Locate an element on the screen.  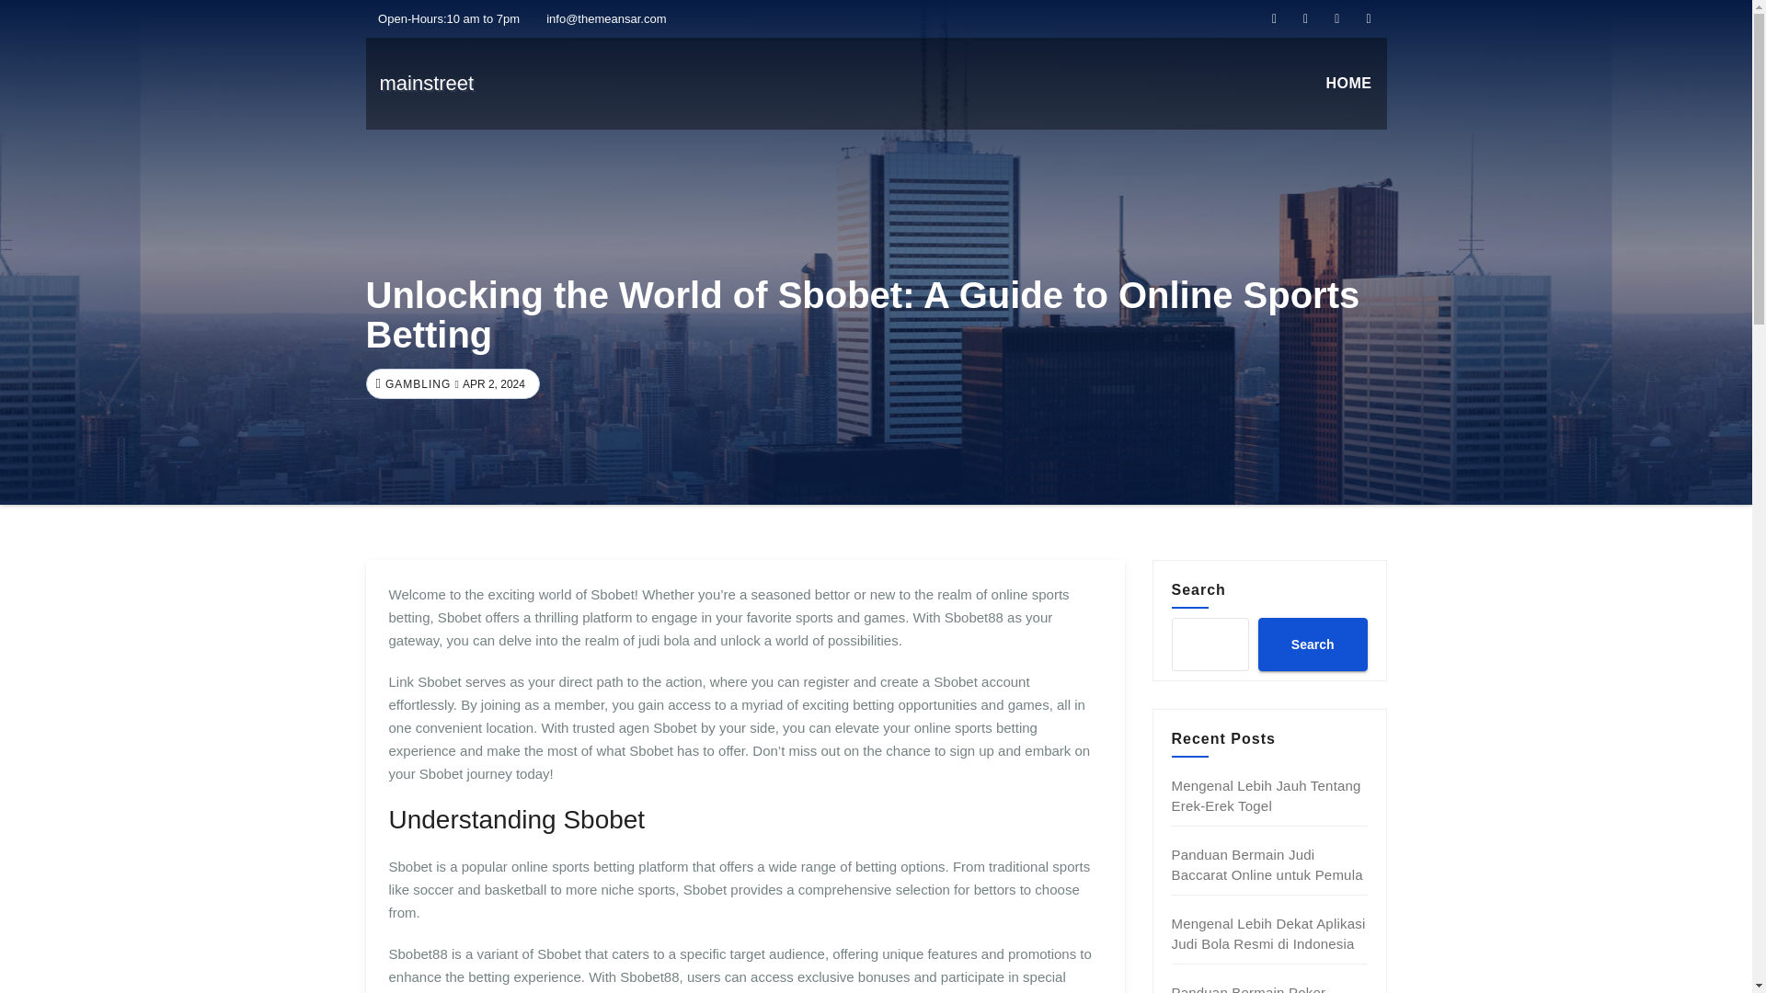
Panduan Bermain Judi Baccarat Online untuk Pemula is located at coordinates (1267, 864).